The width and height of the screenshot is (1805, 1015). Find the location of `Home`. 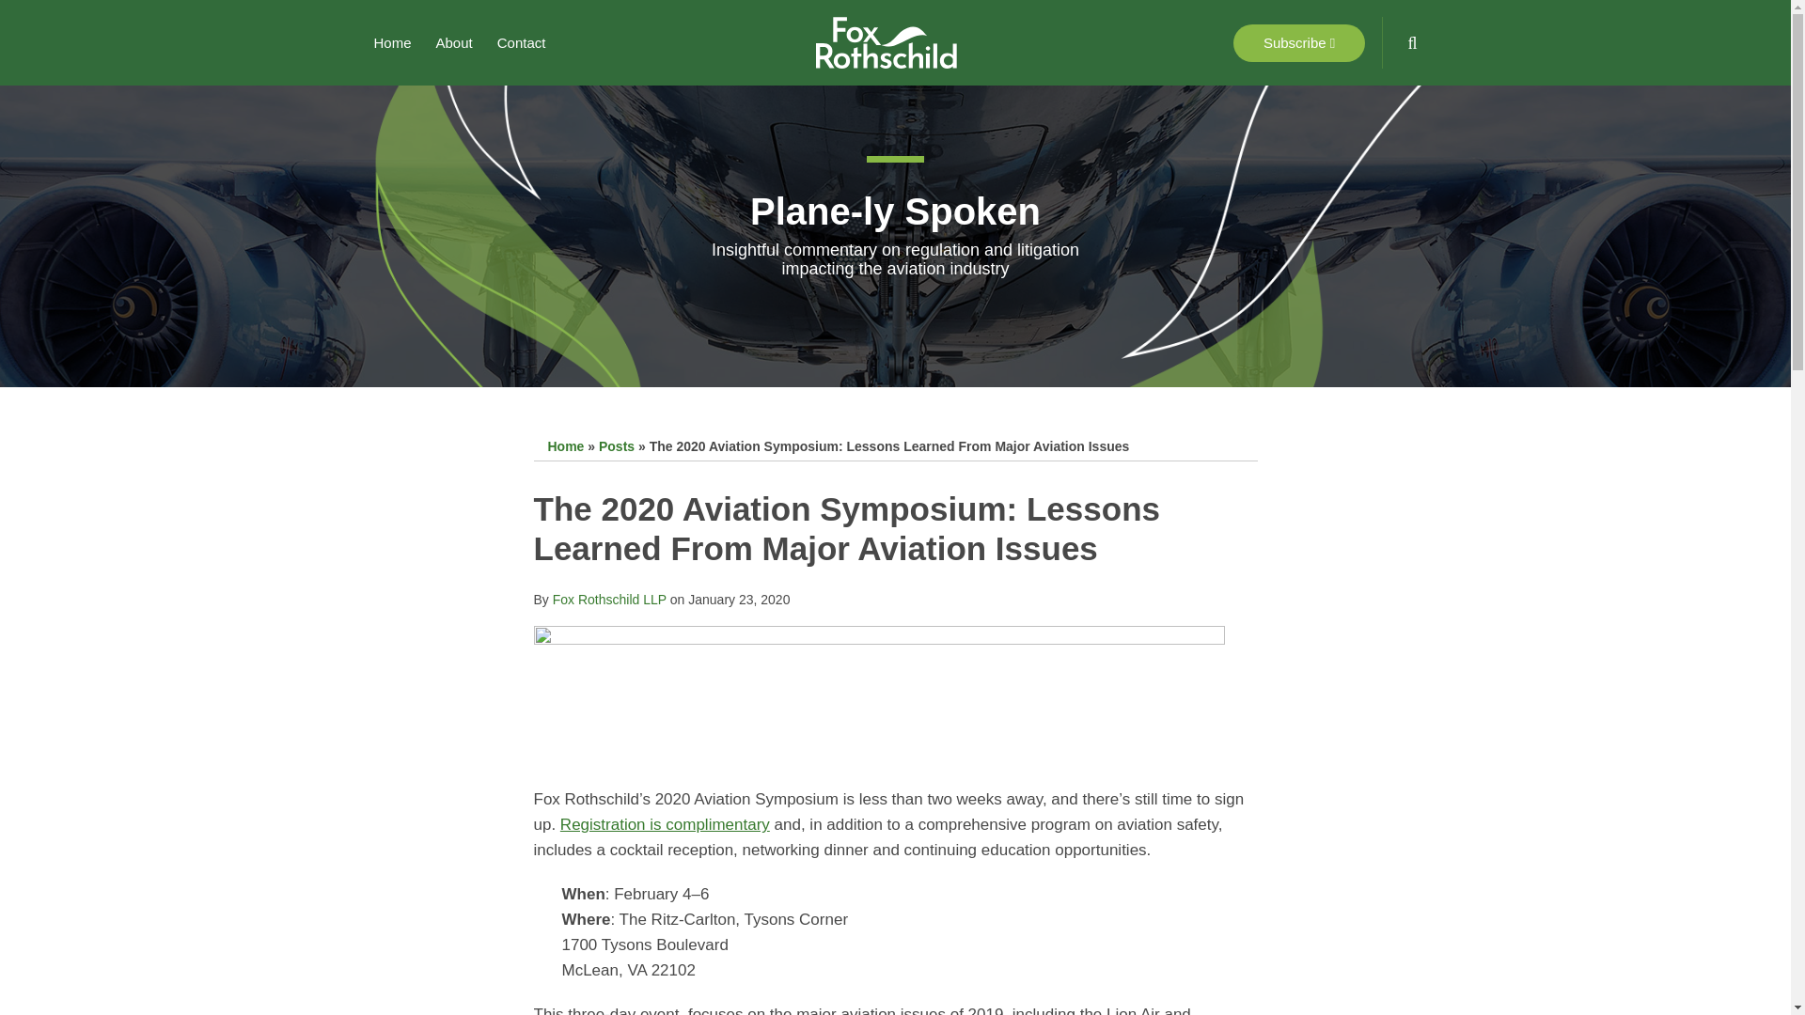

Home is located at coordinates (392, 43).